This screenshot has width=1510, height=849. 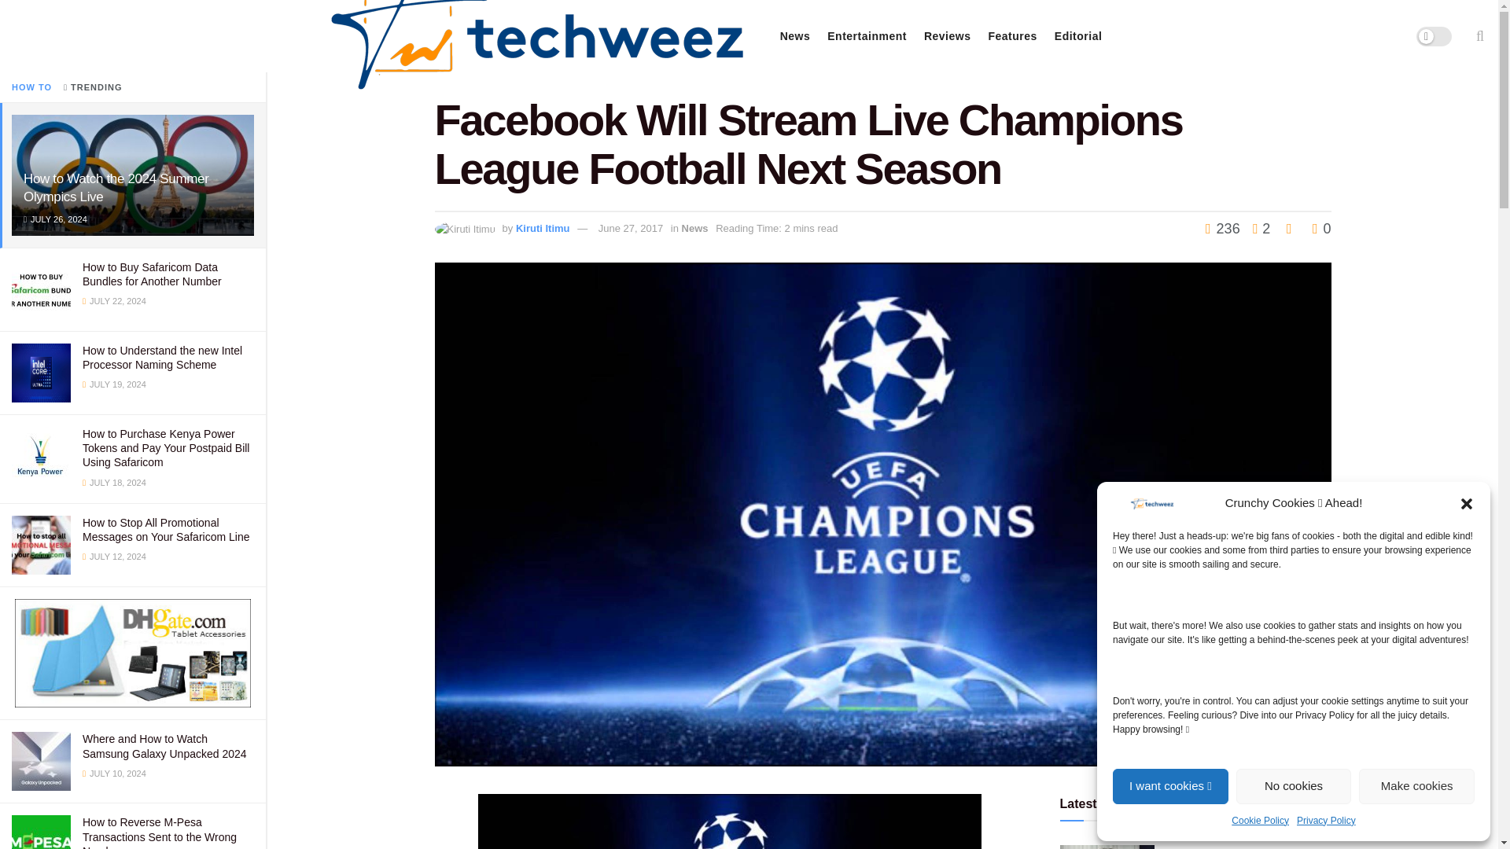 What do you see at coordinates (132, 652) in the screenshot?
I see `DHgate Tablet Cases deals` at bounding box center [132, 652].